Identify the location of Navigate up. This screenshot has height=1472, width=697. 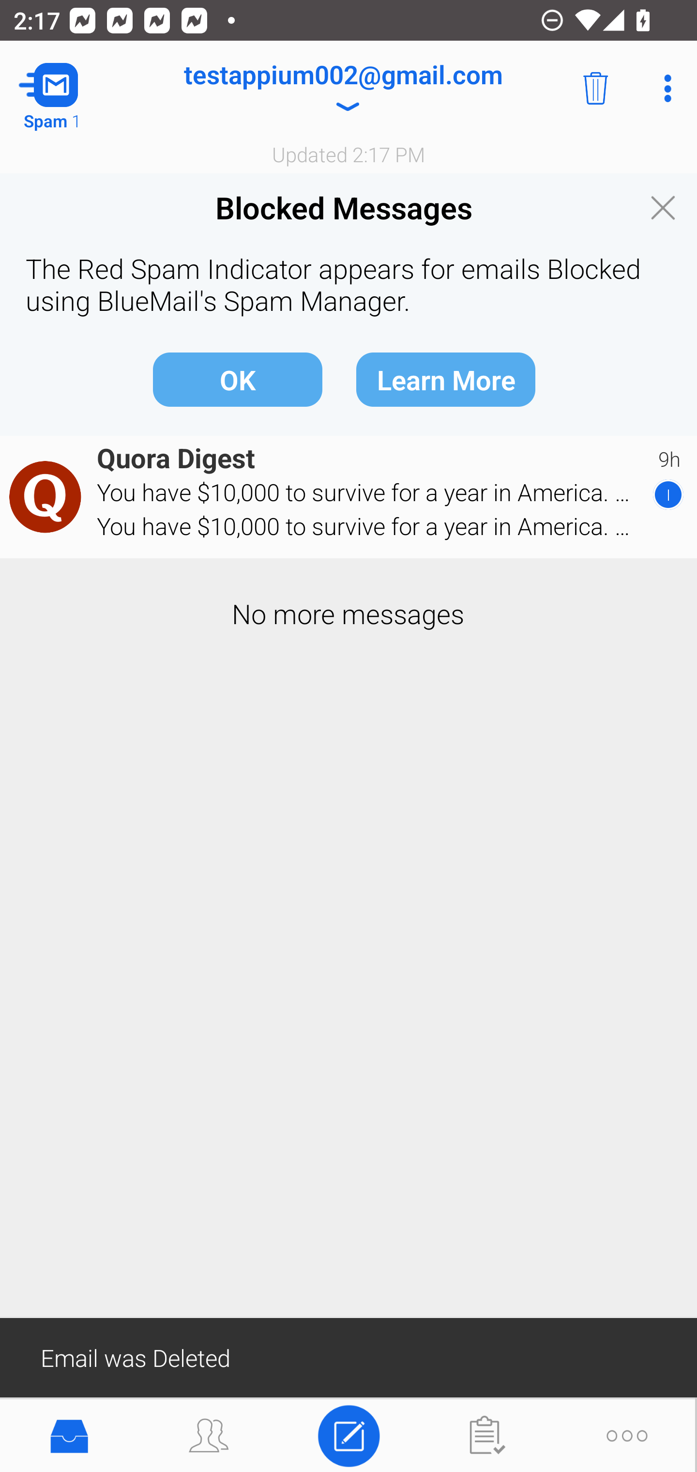
(76, 88).